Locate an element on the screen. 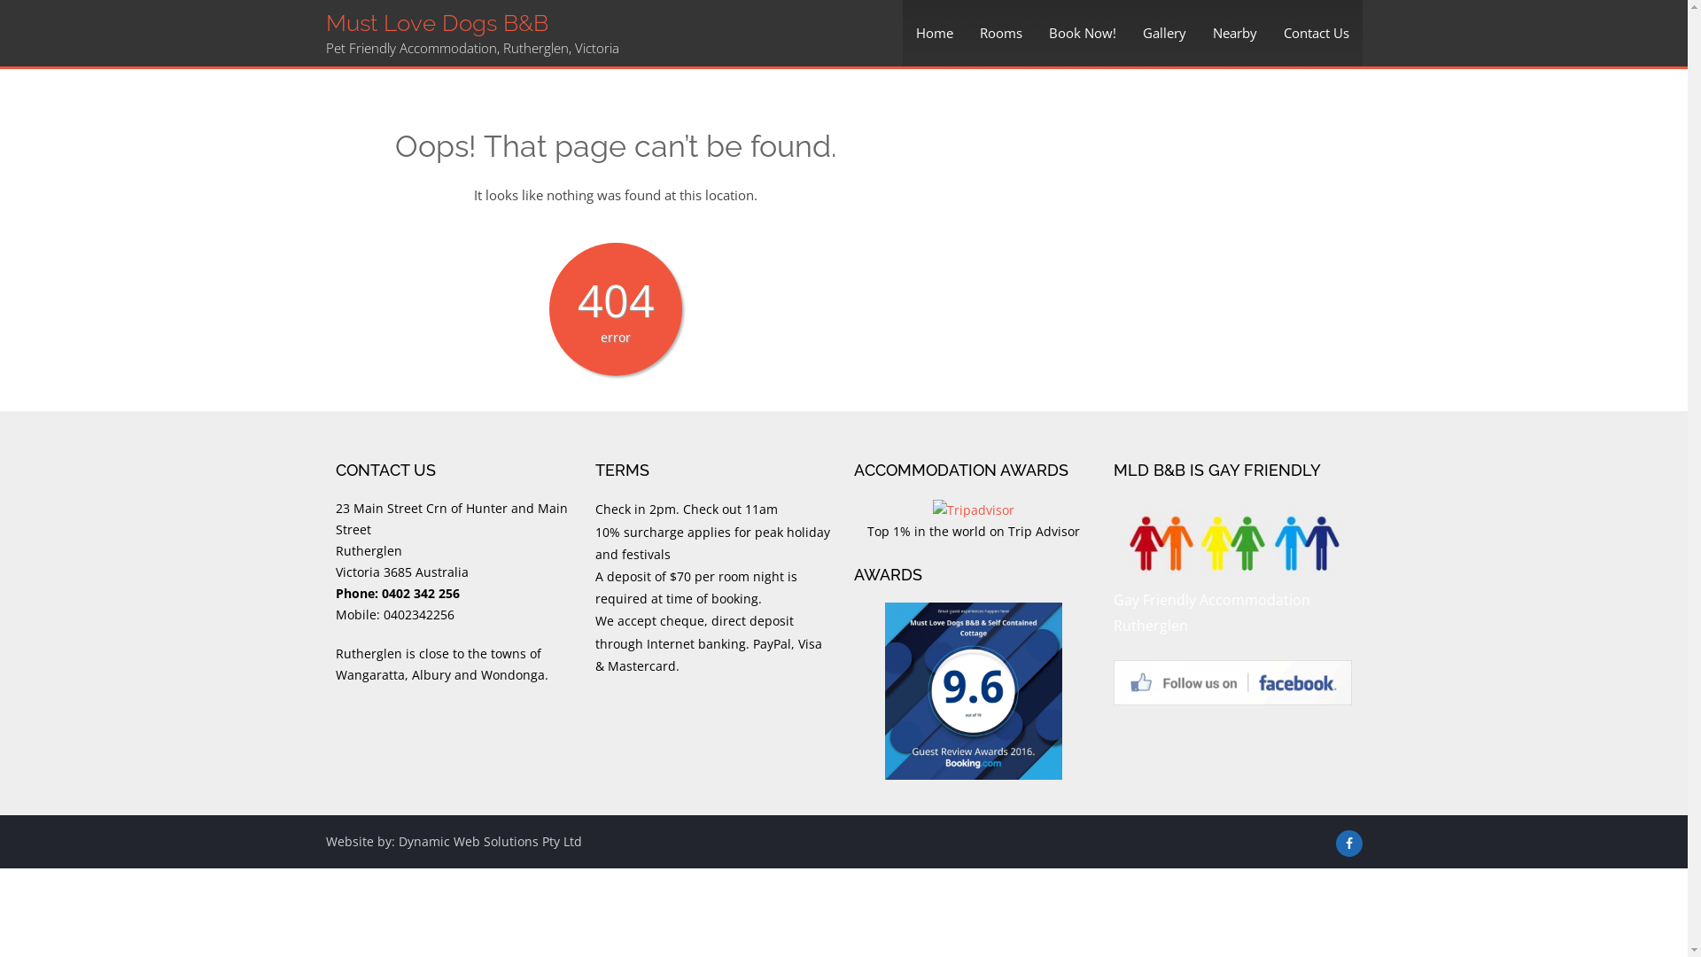 This screenshot has width=1701, height=957. Rooms is located at coordinates (1000, 34).